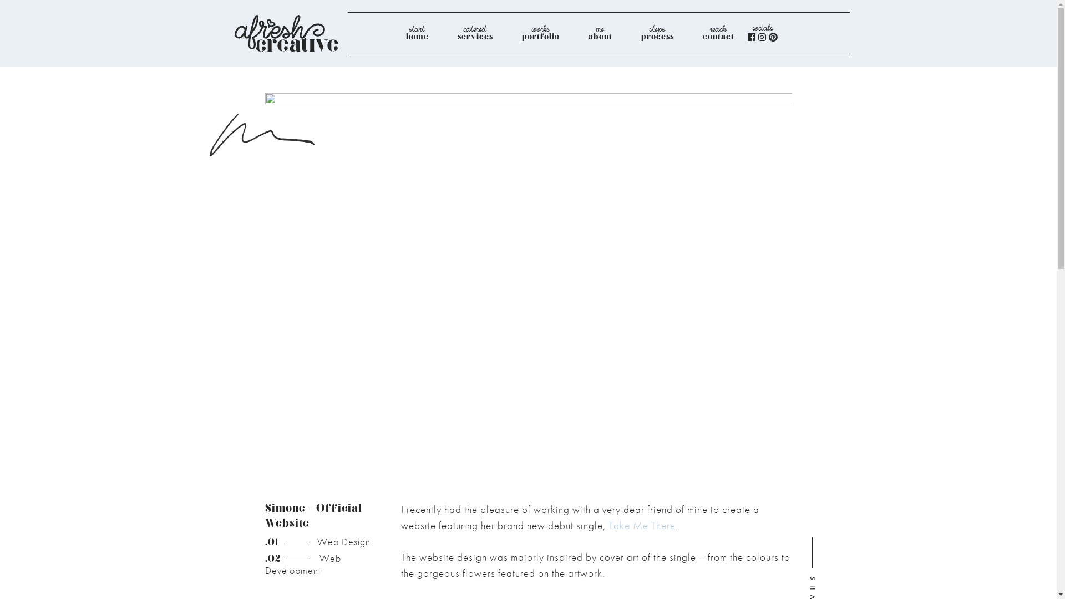 This screenshot has width=1065, height=599. I want to click on works
portfolio, so click(540, 33).